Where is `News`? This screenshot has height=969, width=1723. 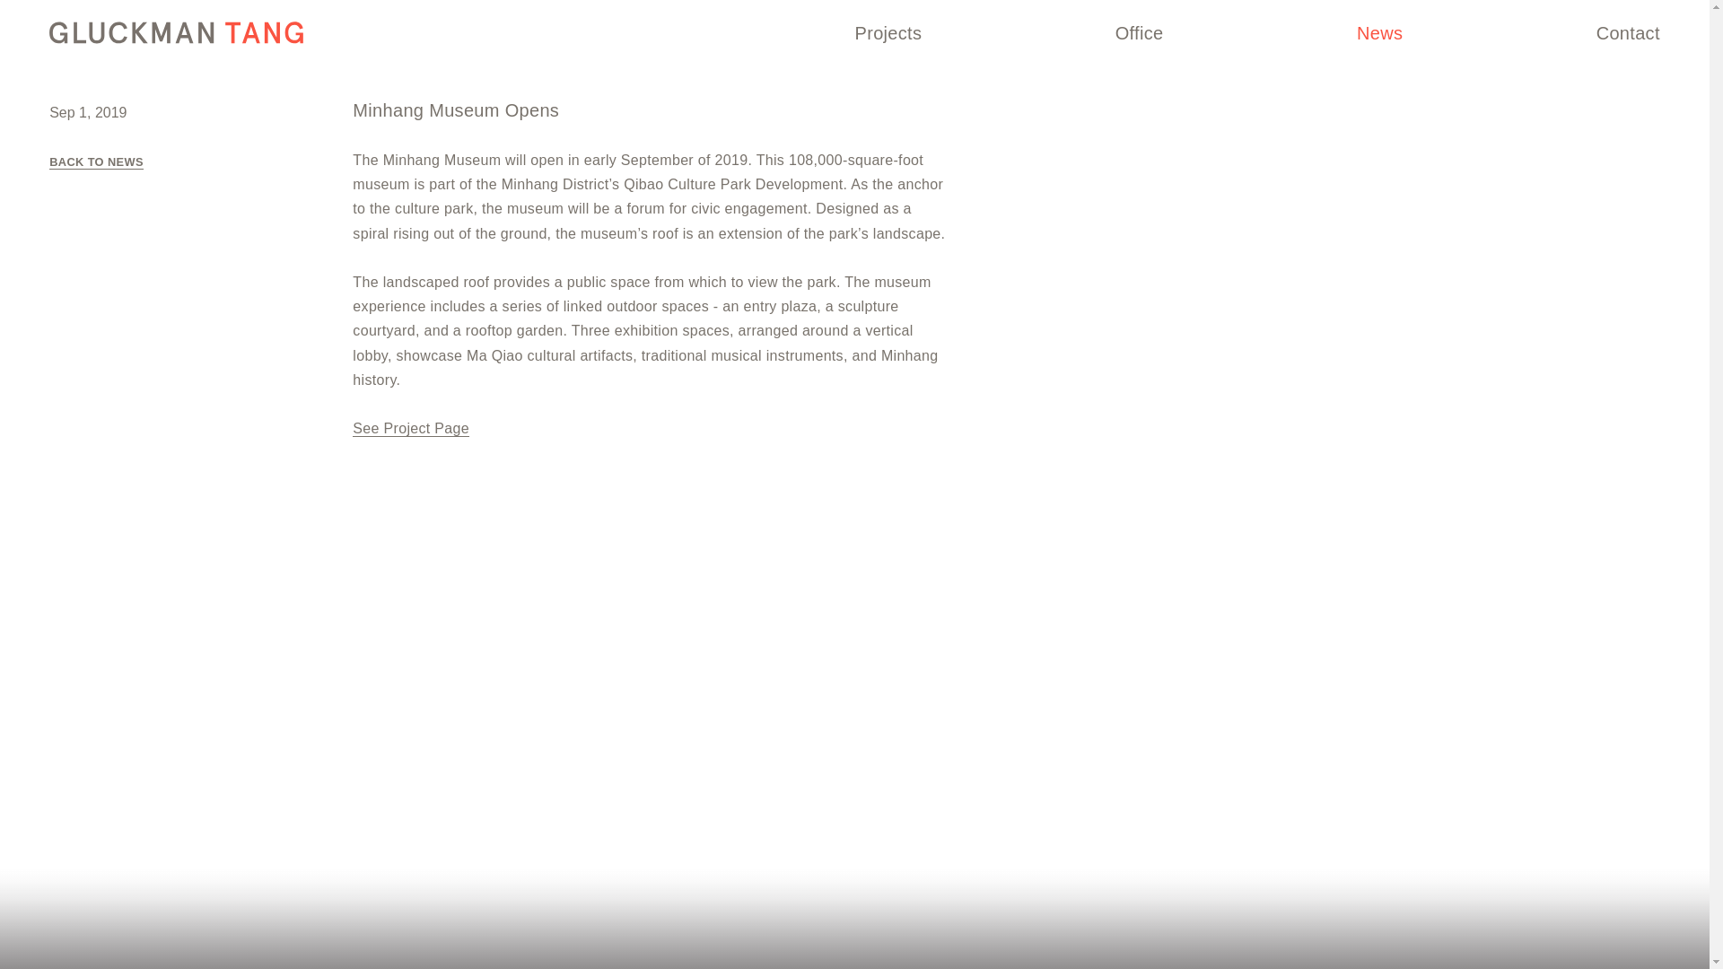 News is located at coordinates (1379, 32).